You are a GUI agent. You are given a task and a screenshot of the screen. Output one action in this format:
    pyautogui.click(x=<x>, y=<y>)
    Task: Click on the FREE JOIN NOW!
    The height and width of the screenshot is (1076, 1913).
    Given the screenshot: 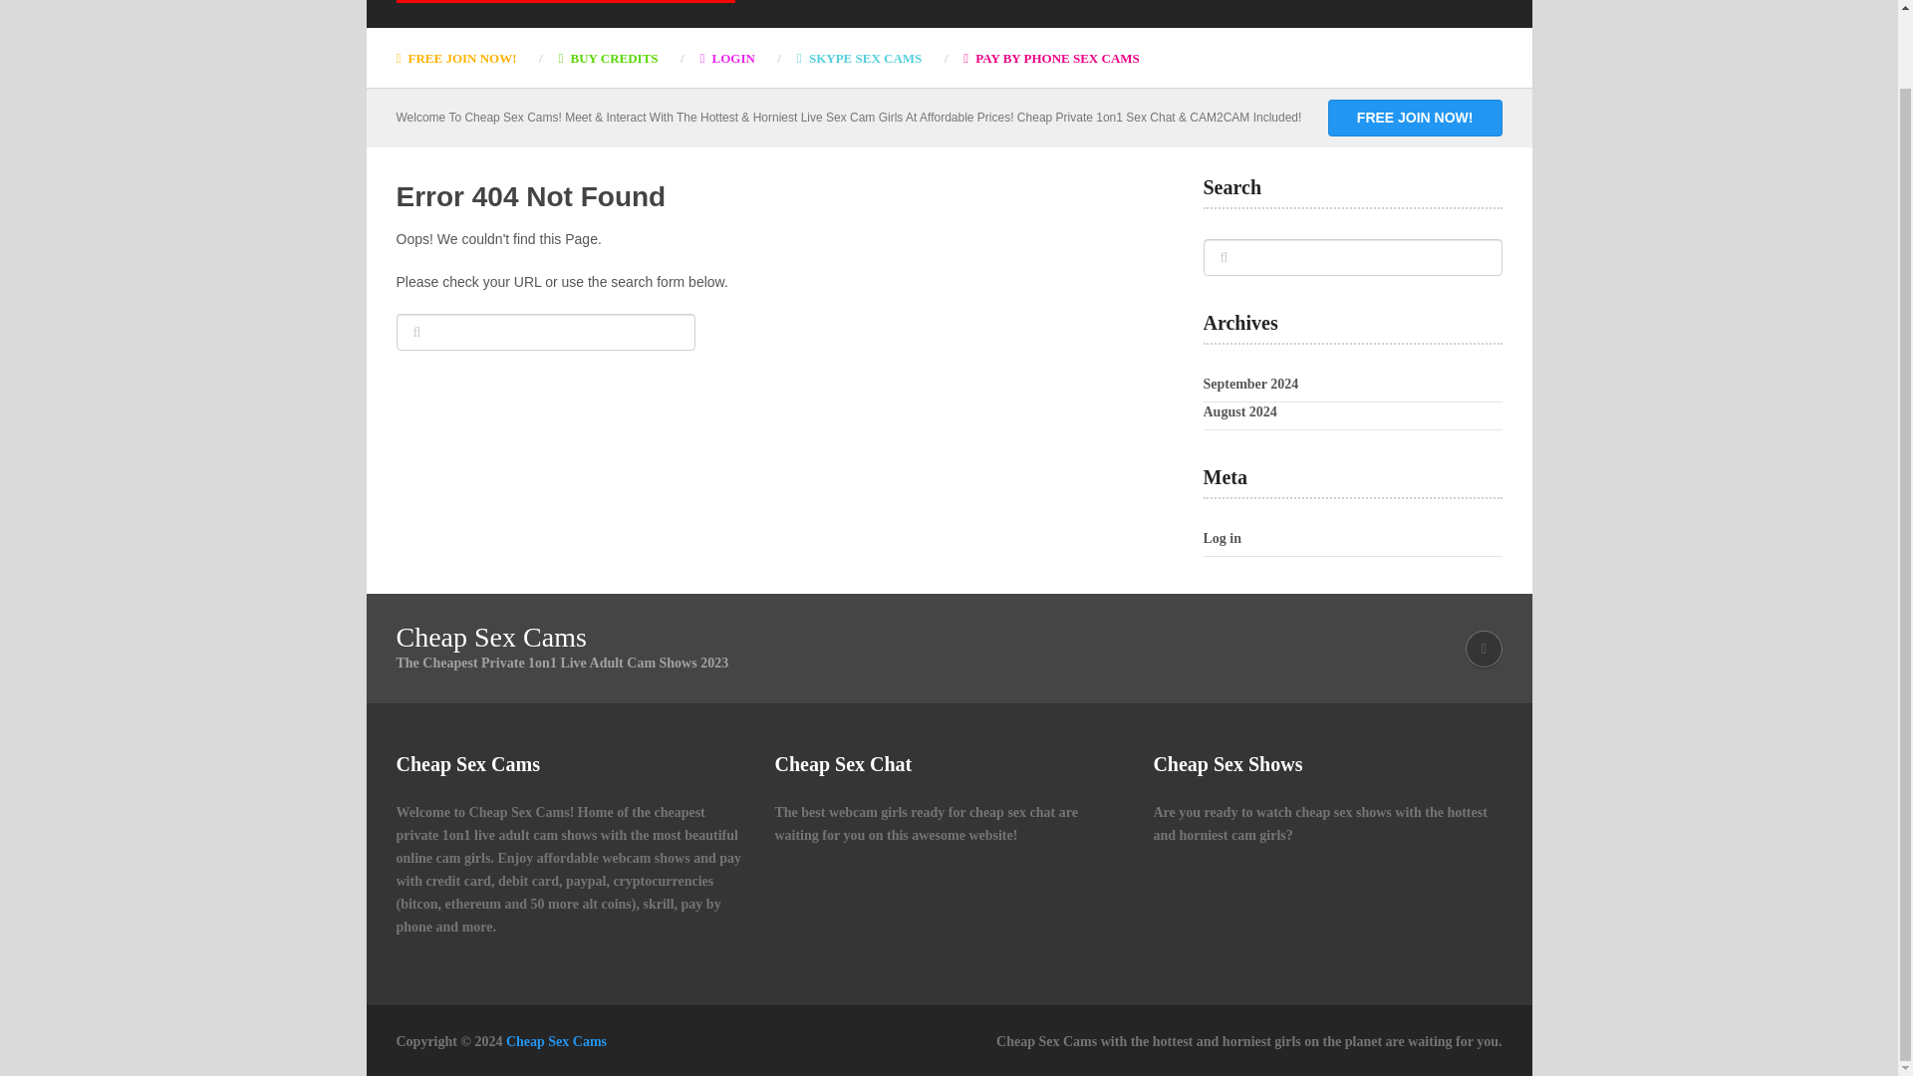 What is the action you would take?
    pyautogui.click(x=466, y=58)
    